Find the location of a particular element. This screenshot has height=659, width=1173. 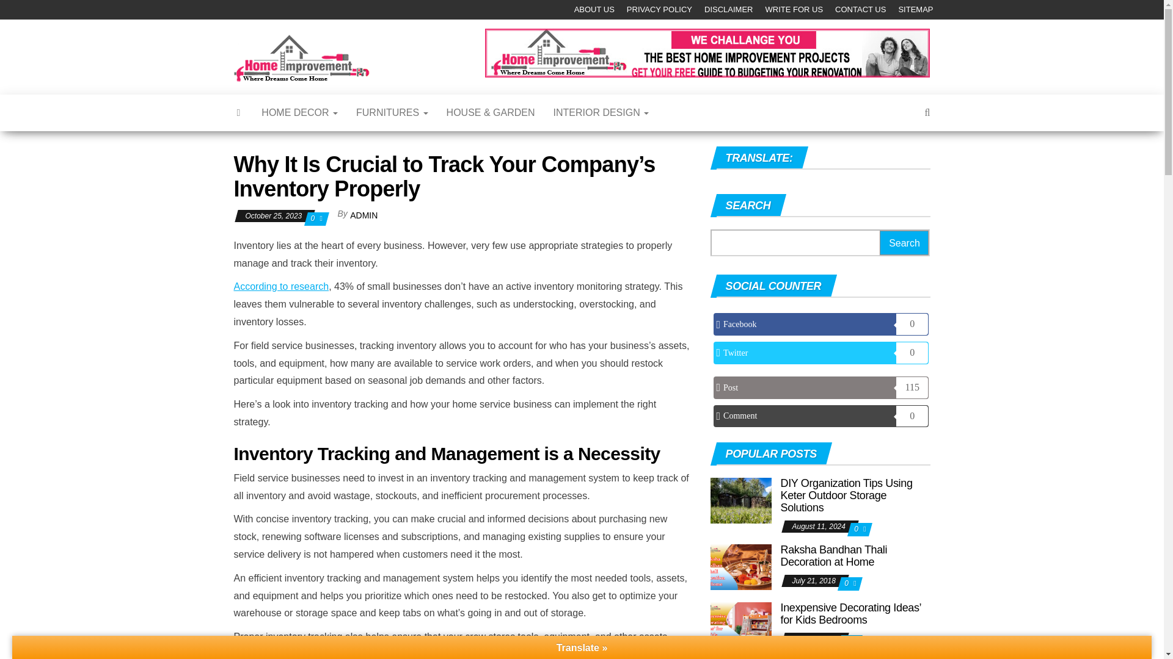

Home Decor is located at coordinates (299, 112).